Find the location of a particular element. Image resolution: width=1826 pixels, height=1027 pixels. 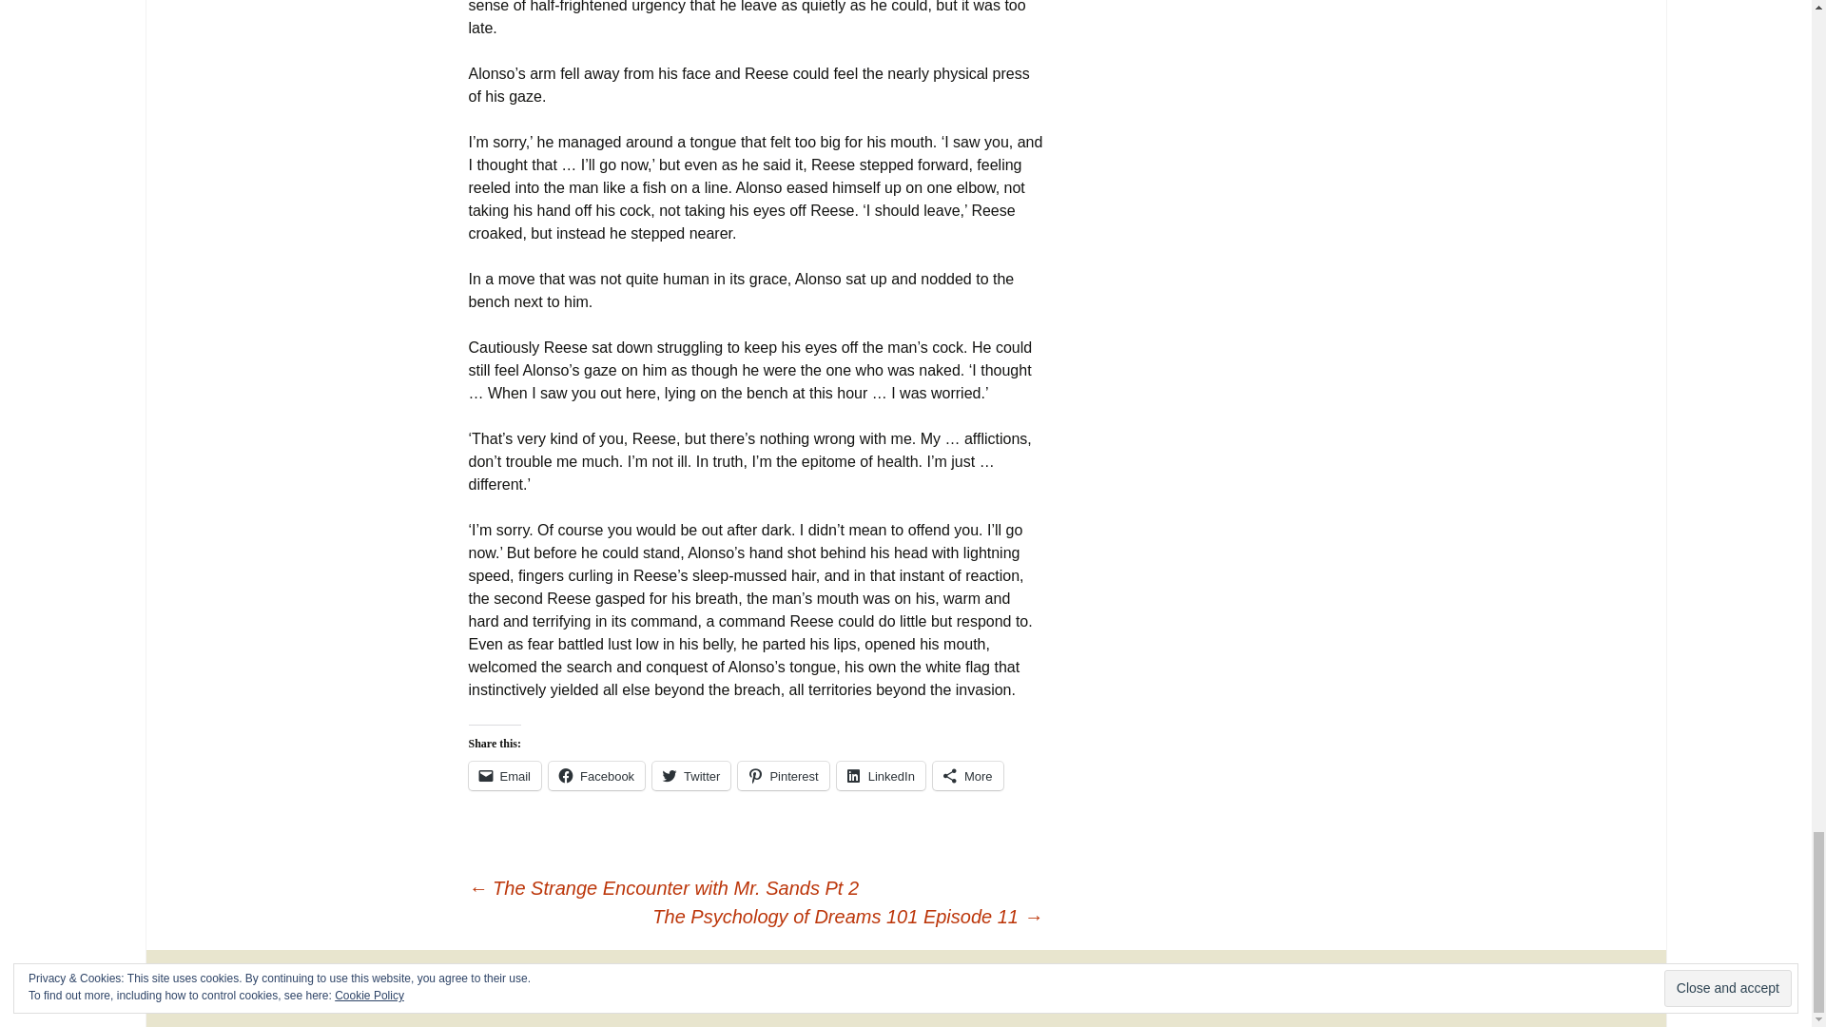

Click to share on Twitter is located at coordinates (690, 776).